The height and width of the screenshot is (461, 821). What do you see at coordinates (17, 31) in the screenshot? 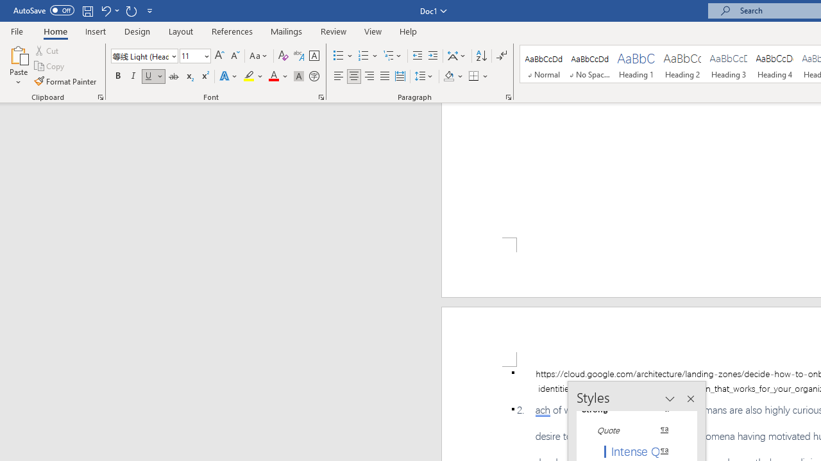
I see `File Tab` at bounding box center [17, 31].